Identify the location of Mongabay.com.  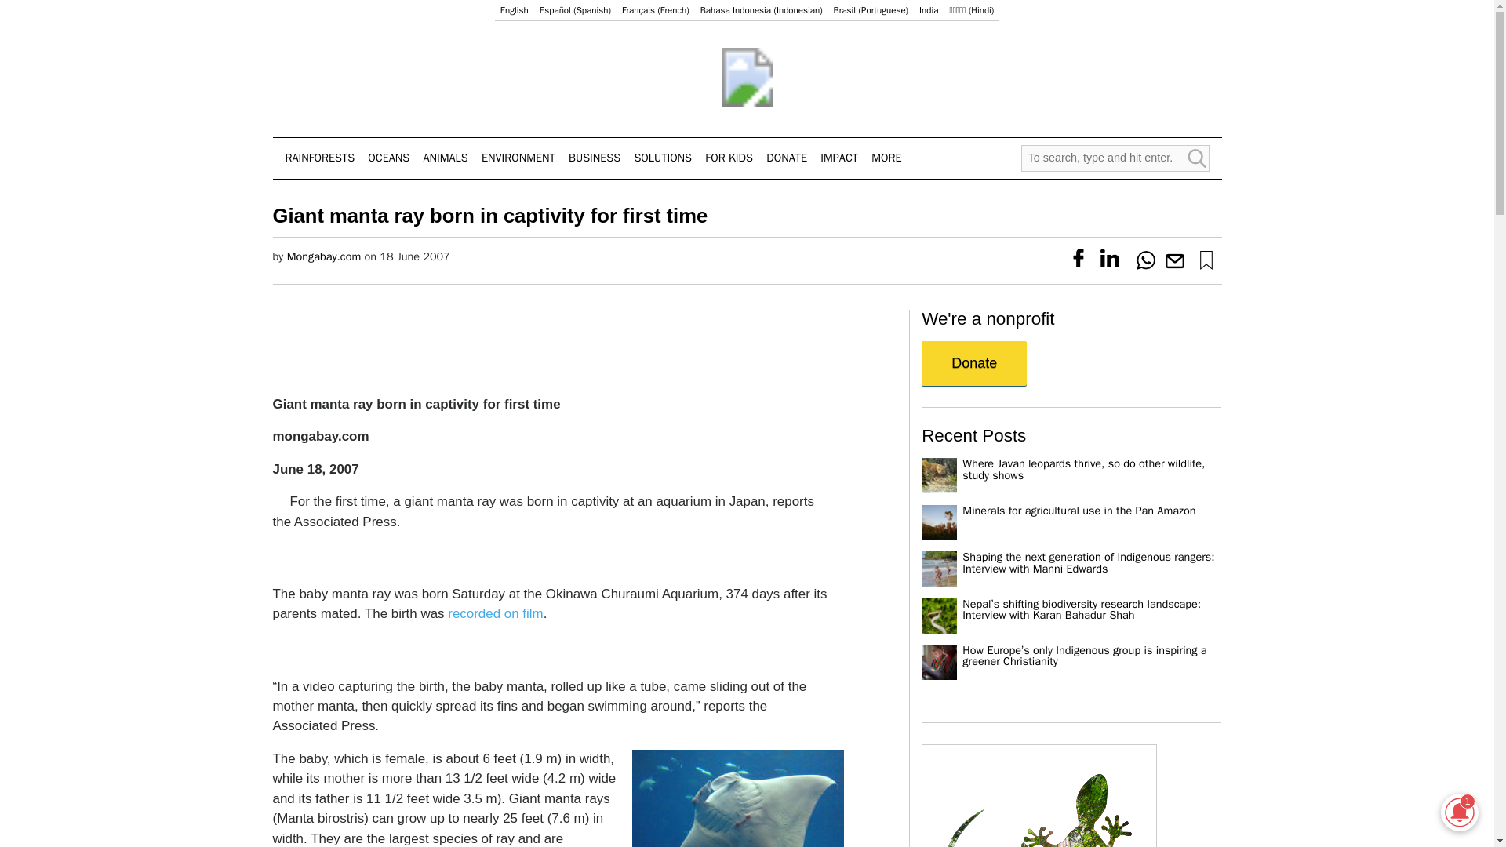
(324, 256).